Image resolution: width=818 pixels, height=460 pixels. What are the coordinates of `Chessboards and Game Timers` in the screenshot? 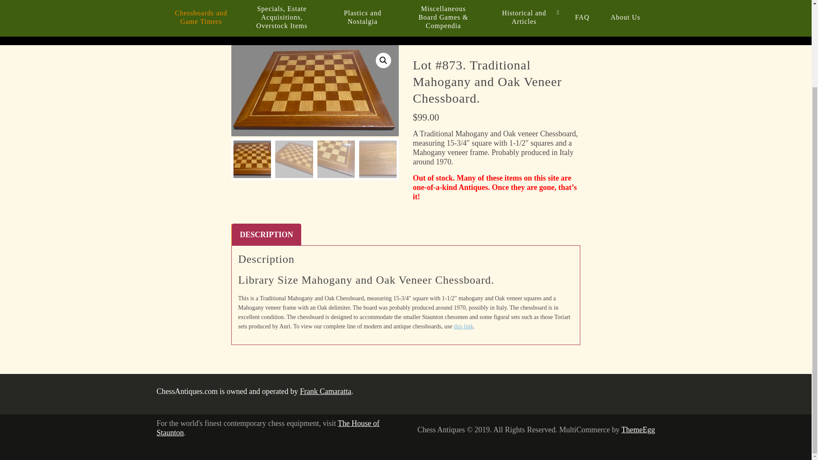 It's located at (201, 17).